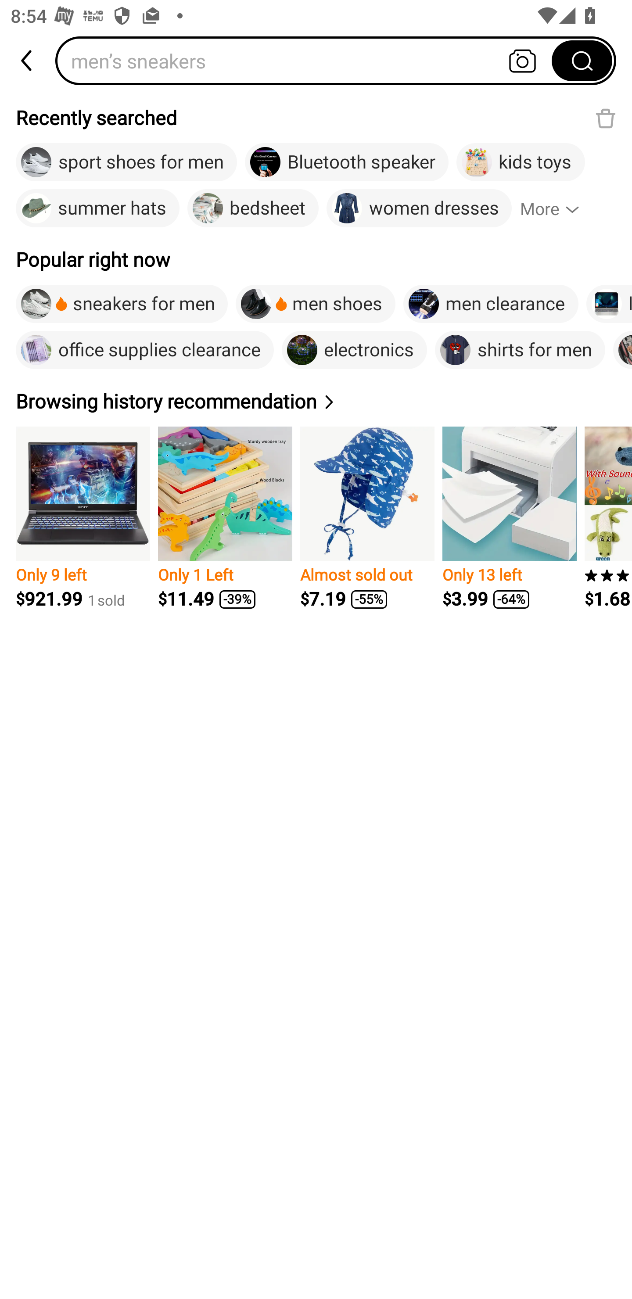 The image size is (632, 1299). Describe the element at coordinates (491, 304) in the screenshot. I see `men clearance` at that location.